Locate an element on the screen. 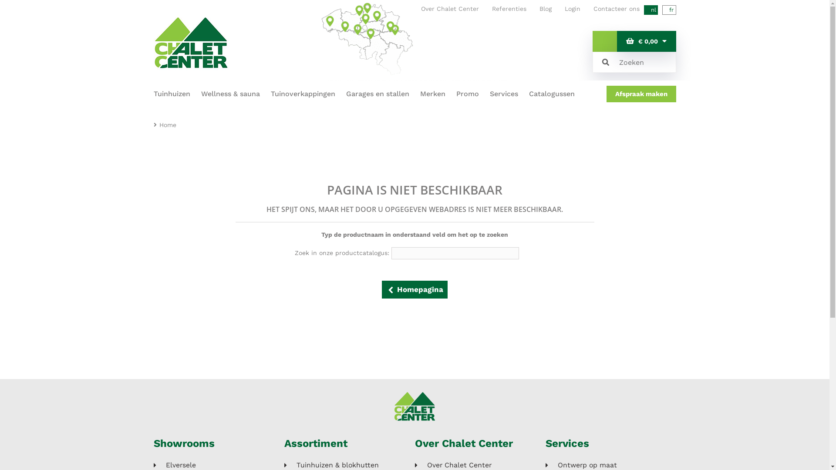  Catalogussen is located at coordinates (551, 94).